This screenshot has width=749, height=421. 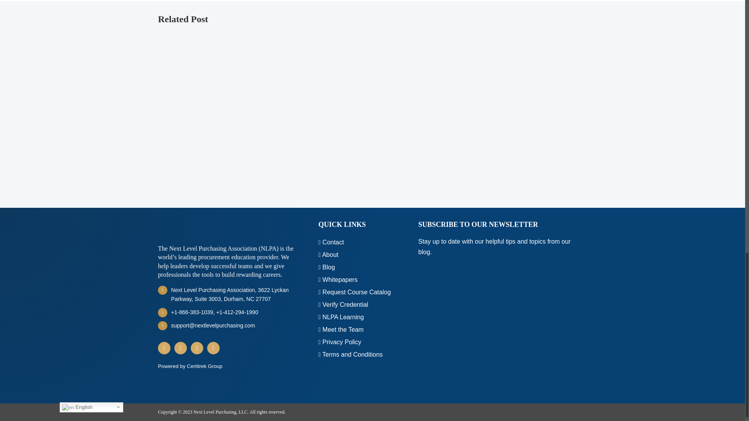 What do you see at coordinates (164, 348) in the screenshot?
I see `LinkedIn` at bounding box center [164, 348].